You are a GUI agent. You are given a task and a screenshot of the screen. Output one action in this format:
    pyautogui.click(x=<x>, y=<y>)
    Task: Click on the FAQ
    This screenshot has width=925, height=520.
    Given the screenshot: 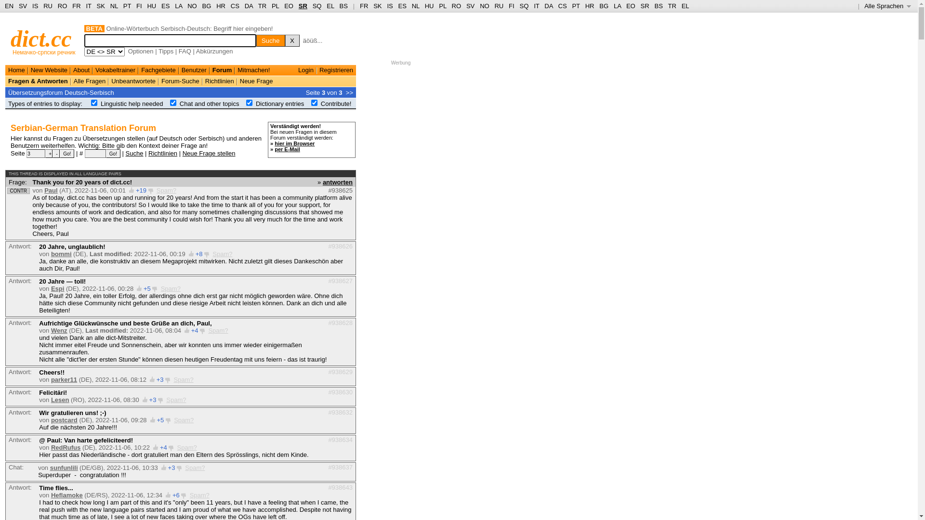 What is the action you would take?
    pyautogui.click(x=185, y=51)
    